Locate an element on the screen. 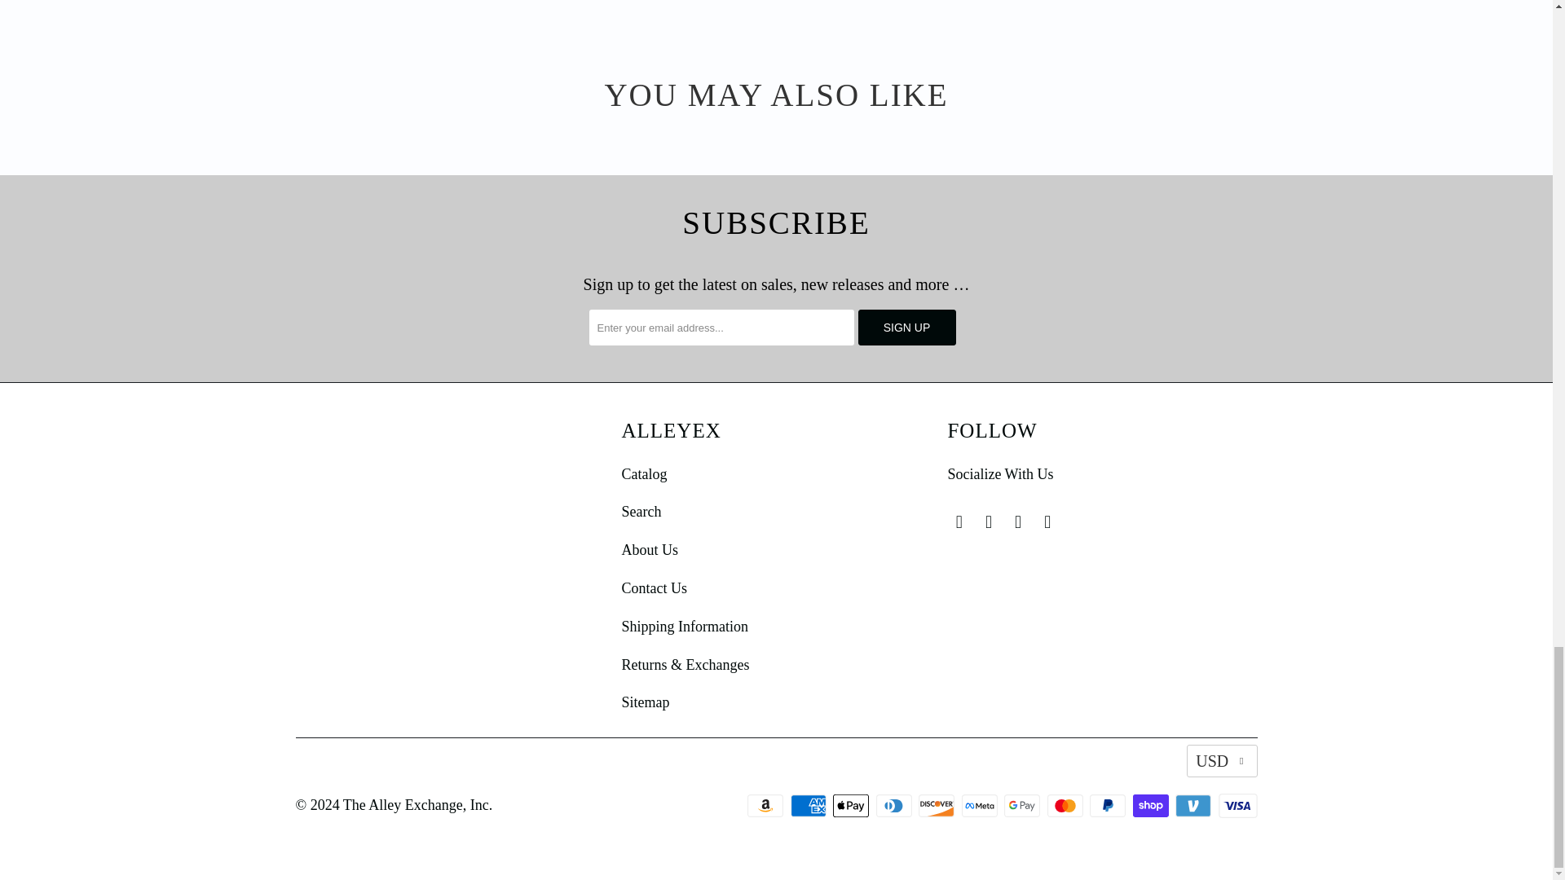 The image size is (1565, 880). The Alley Exchange, Inc on Pinterest is located at coordinates (989, 521).